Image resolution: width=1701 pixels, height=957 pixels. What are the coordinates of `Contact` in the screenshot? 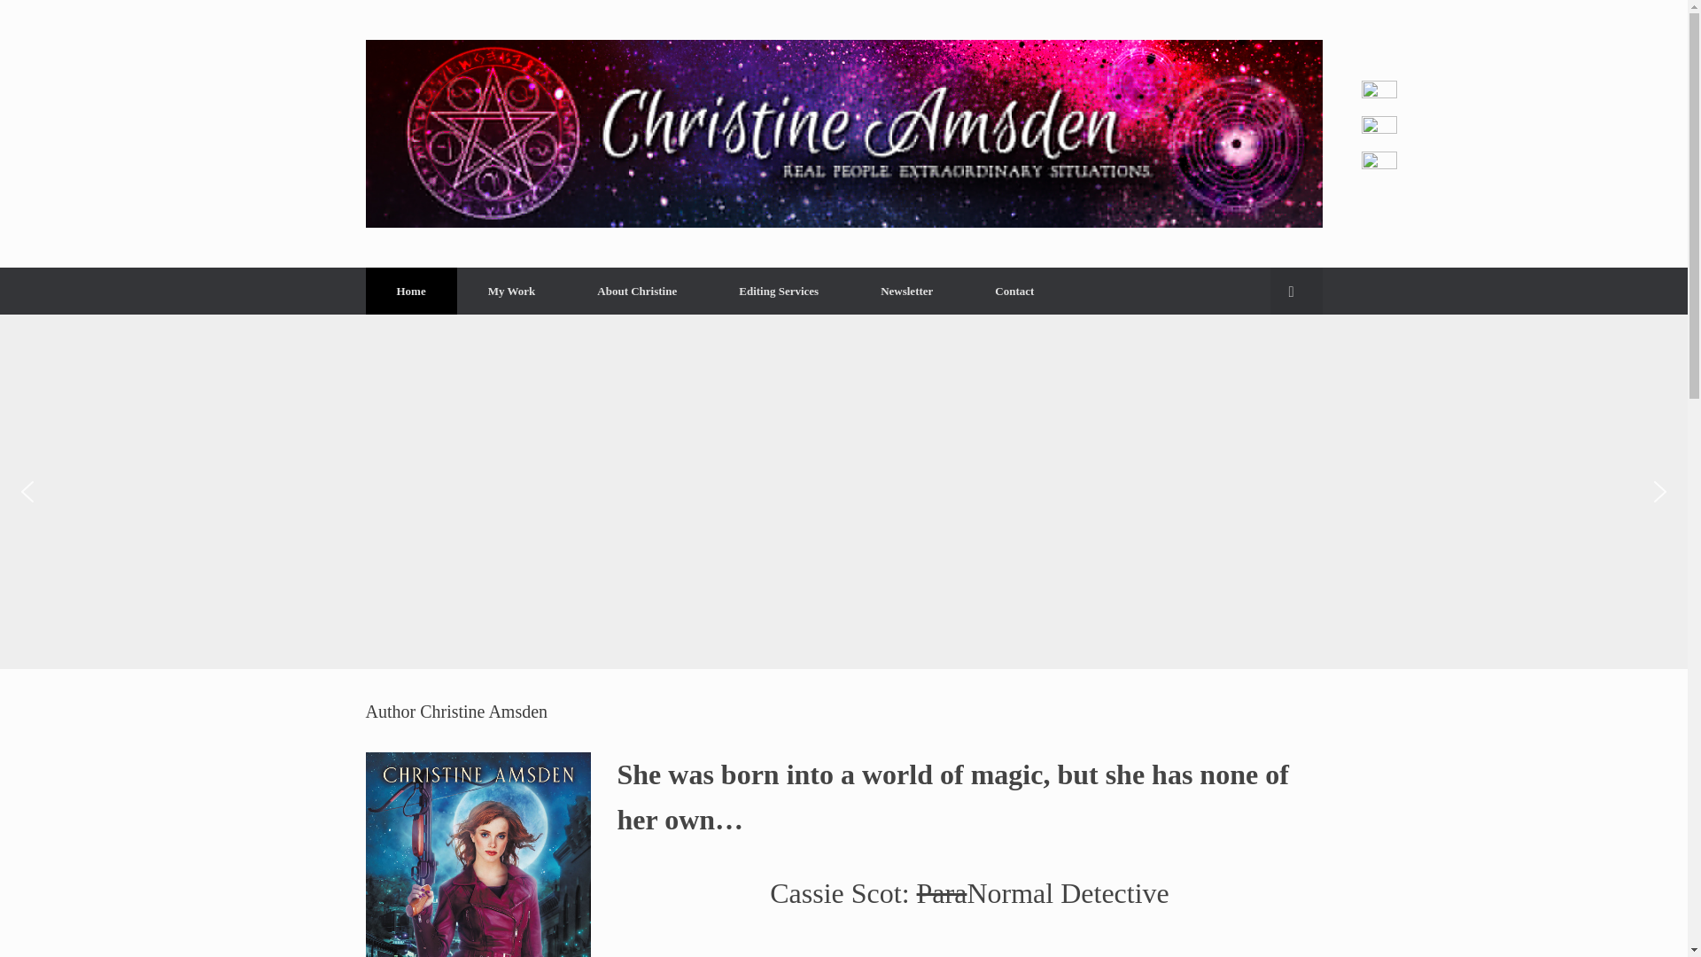 It's located at (1014, 291).